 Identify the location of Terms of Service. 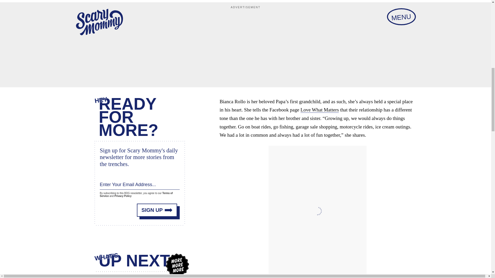
(136, 194).